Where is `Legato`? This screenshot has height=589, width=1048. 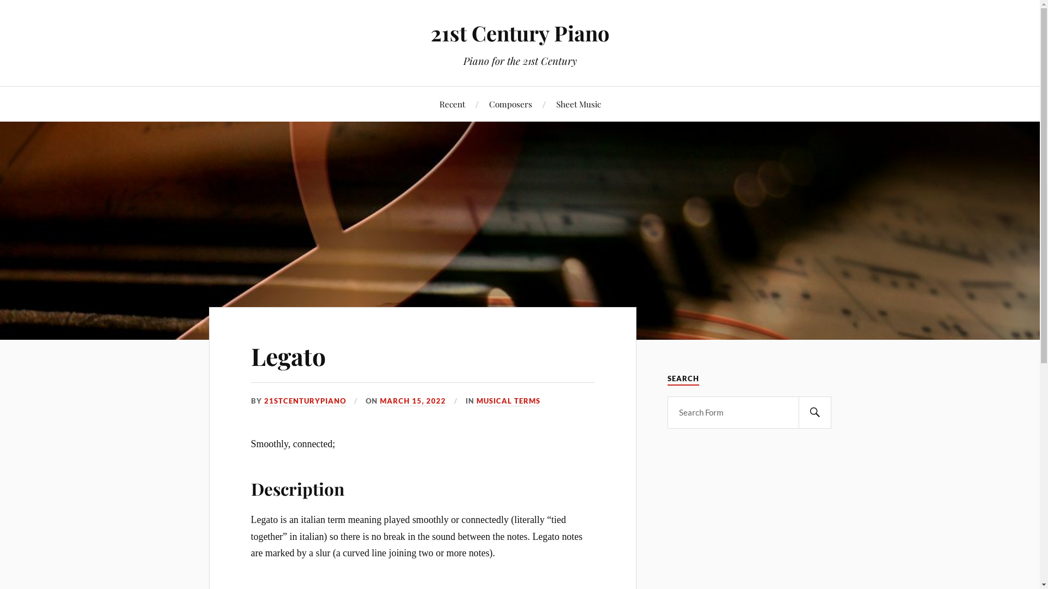 Legato is located at coordinates (288, 356).